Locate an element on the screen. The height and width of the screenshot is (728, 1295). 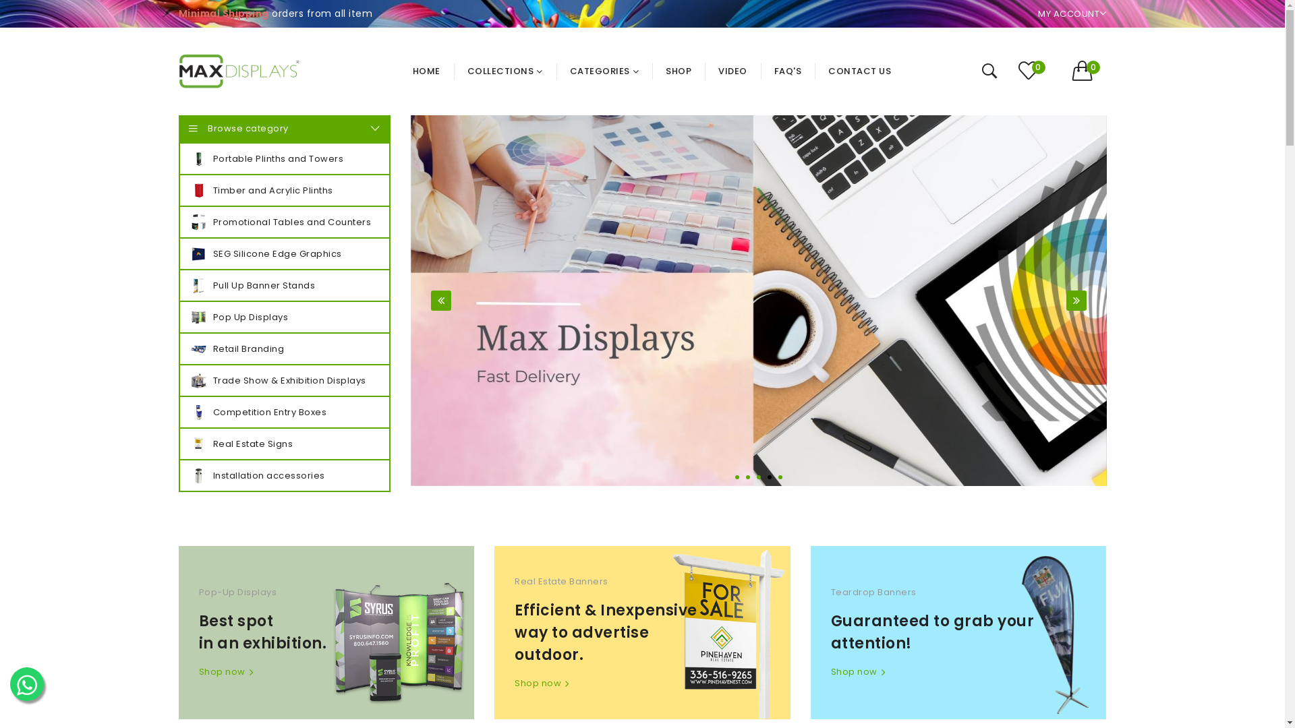
Retail Branding is located at coordinates (284, 349).